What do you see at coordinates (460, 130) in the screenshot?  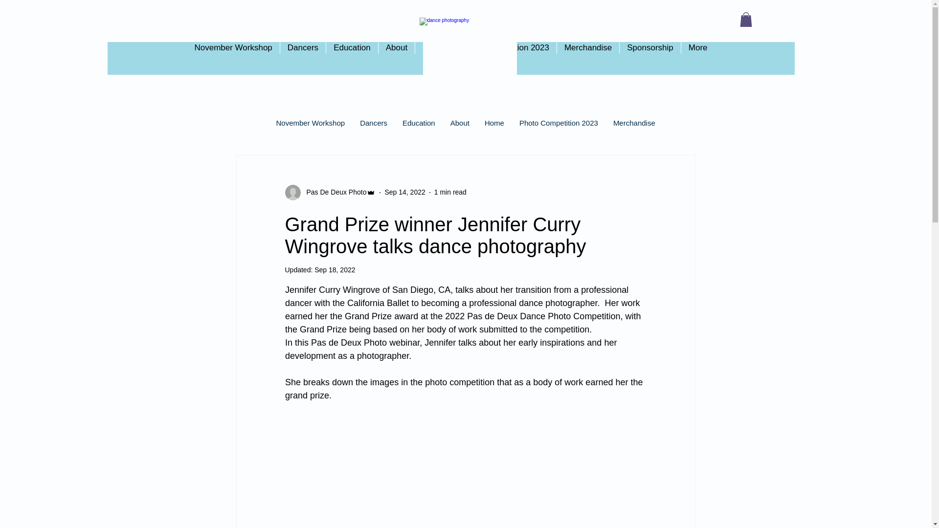 I see `About` at bounding box center [460, 130].